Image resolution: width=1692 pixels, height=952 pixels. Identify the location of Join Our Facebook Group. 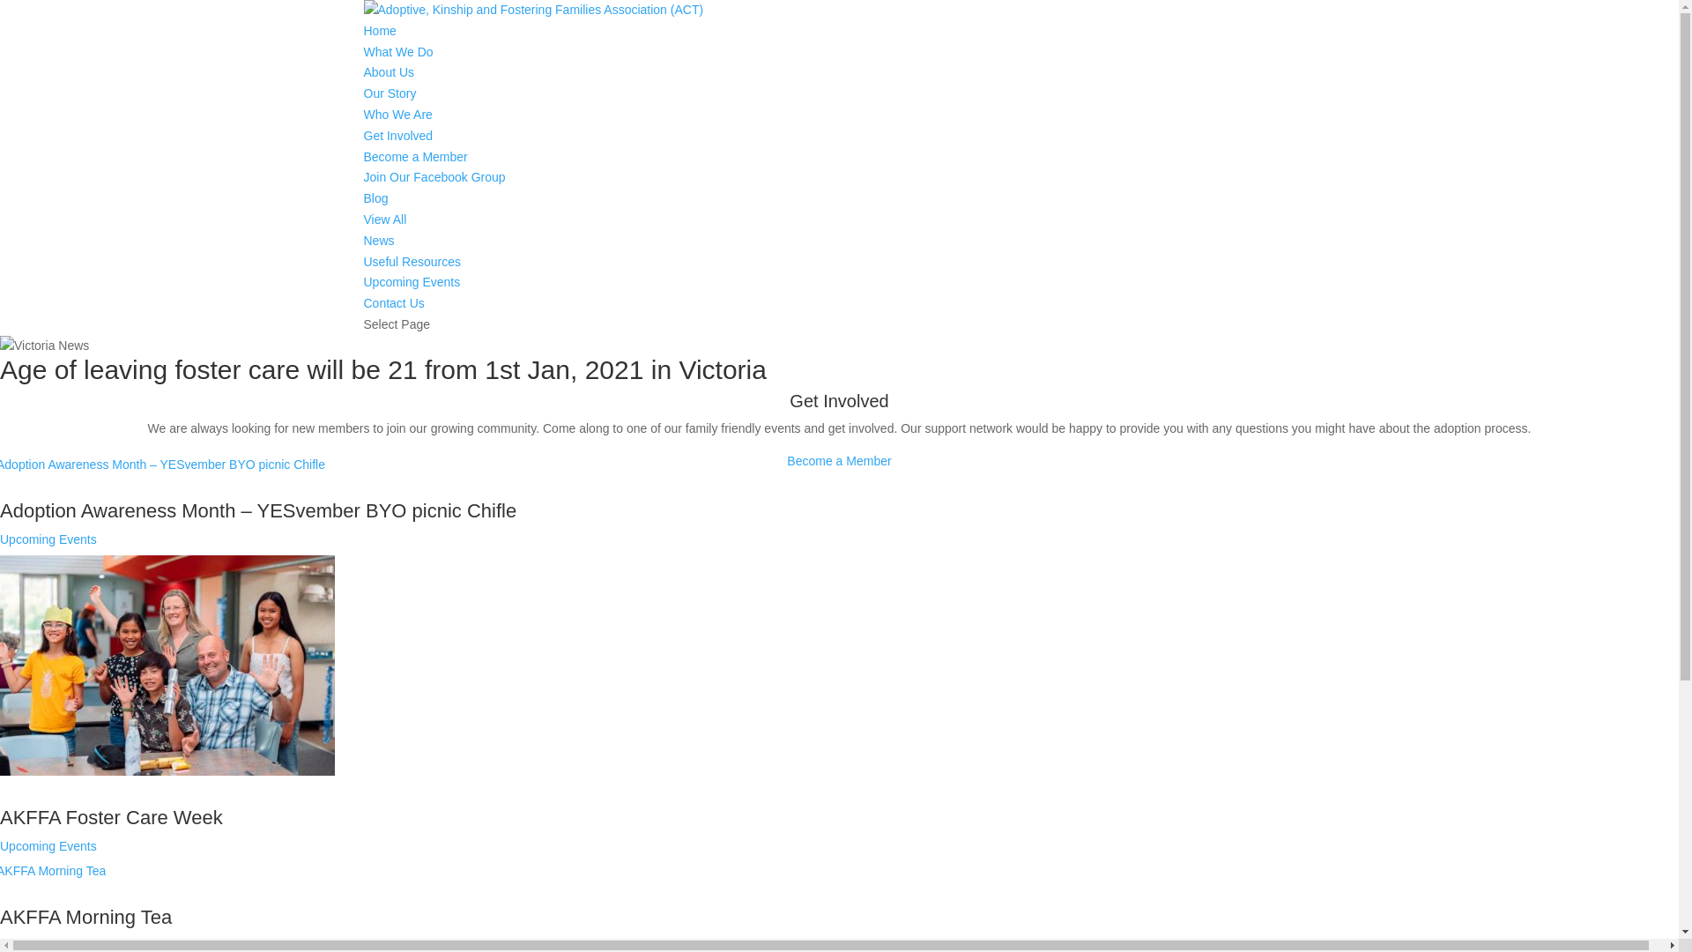
(434, 177).